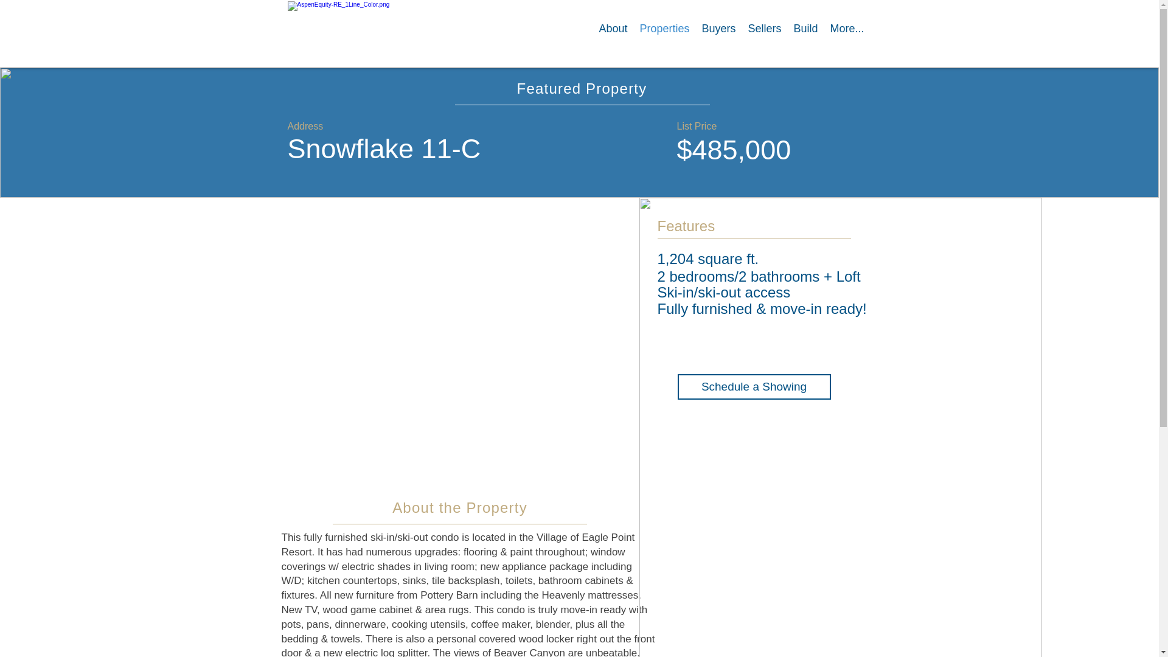 Image resolution: width=1168 pixels, height=657 pixels. I want to click on Properties, so click(664, 39).